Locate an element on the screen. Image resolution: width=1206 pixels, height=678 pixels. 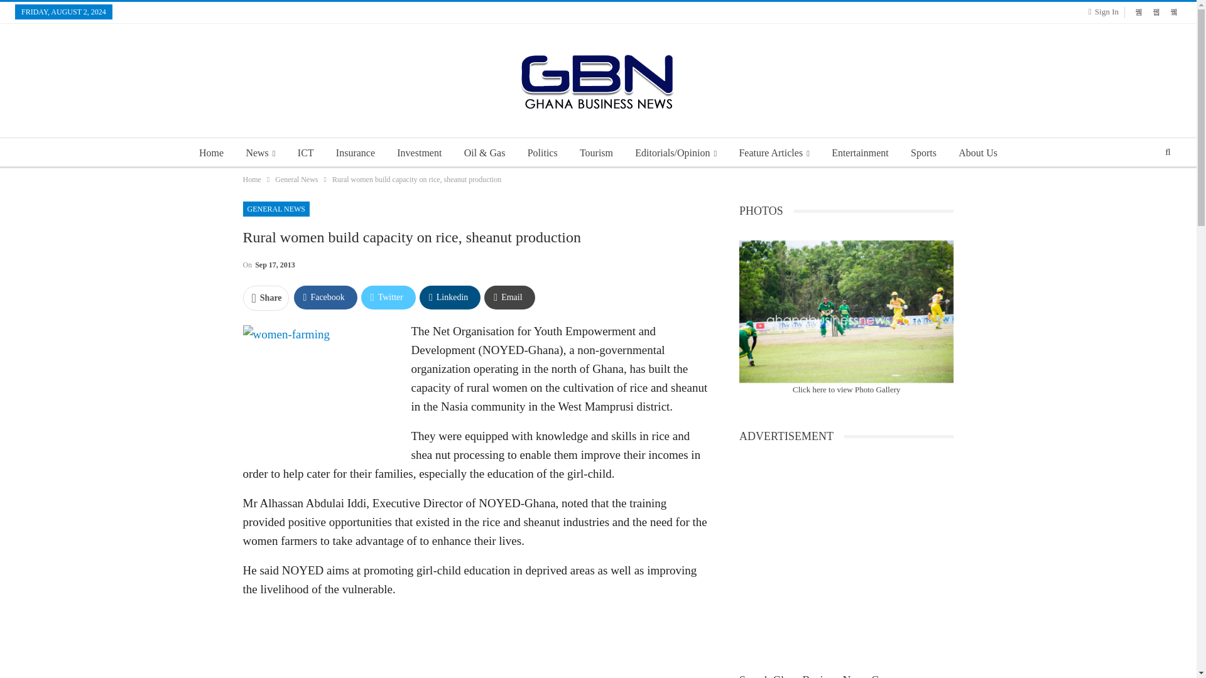
Politics is located at coordinates (543, 153).